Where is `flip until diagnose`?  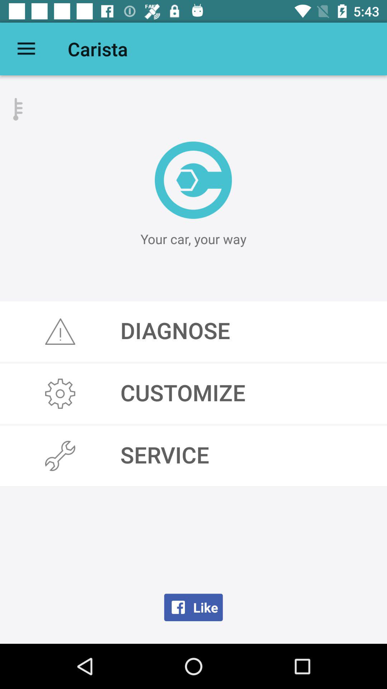
flip until diagnose is located at coordinates (193, 332).